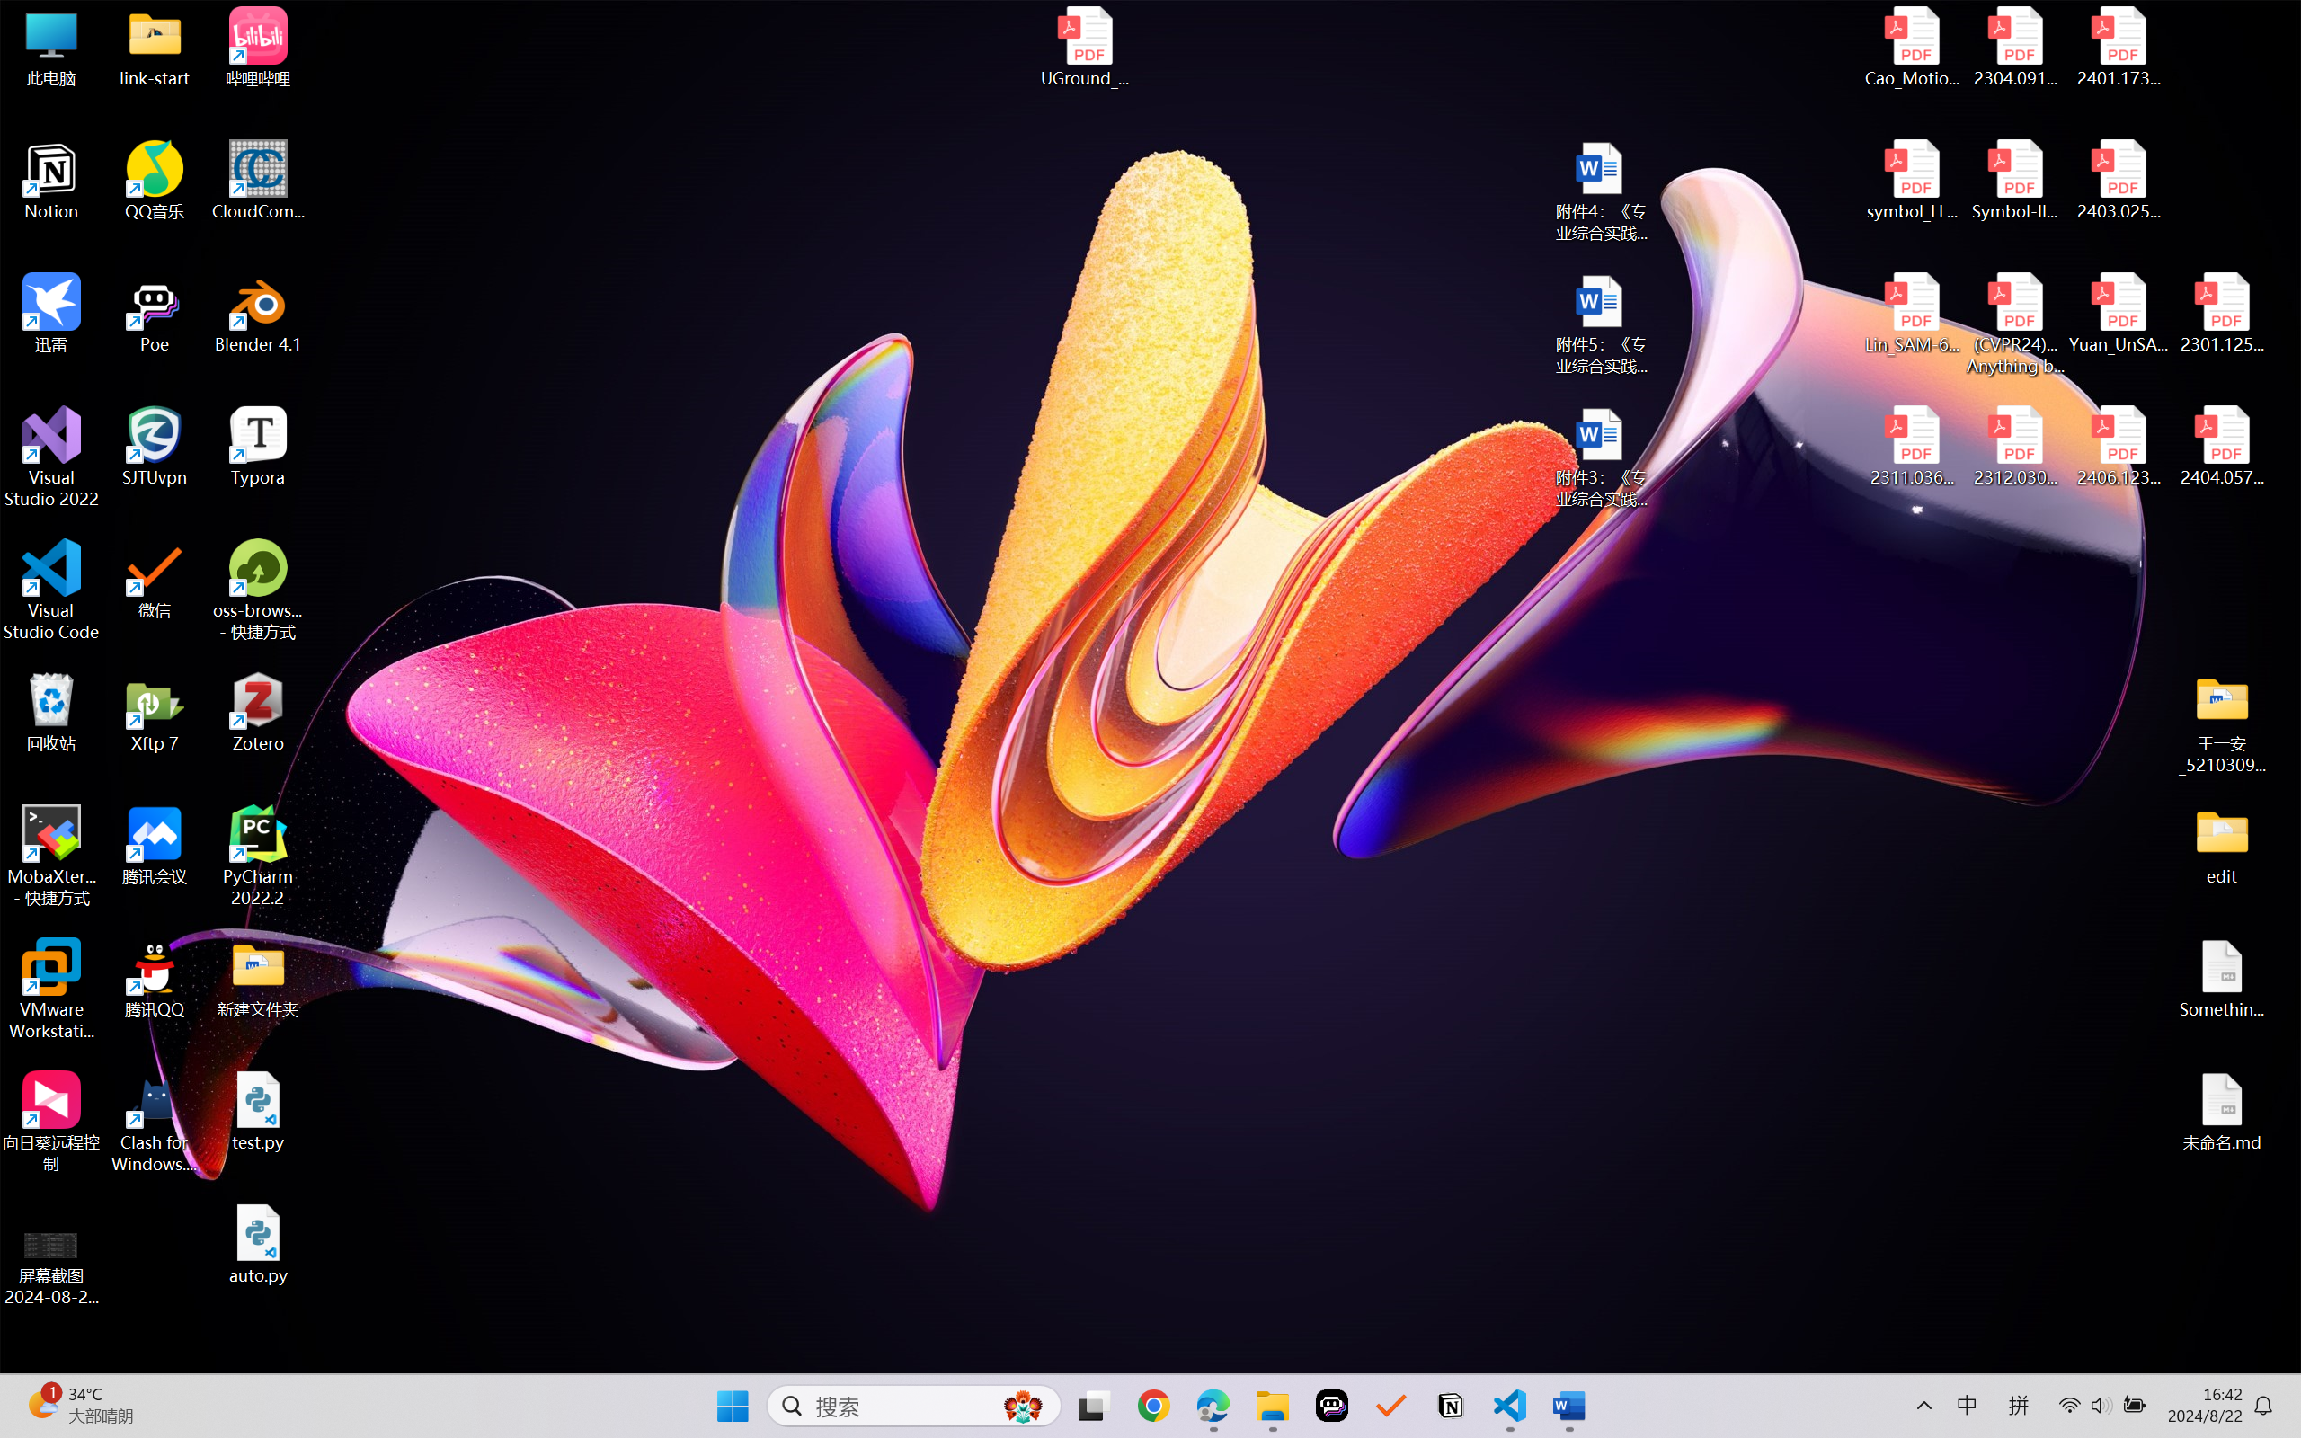 The image size is (2301, 1438). Describe the element at coordinates (52, 457) in the screenshot. I see `Visual Studio 2022` at that location.